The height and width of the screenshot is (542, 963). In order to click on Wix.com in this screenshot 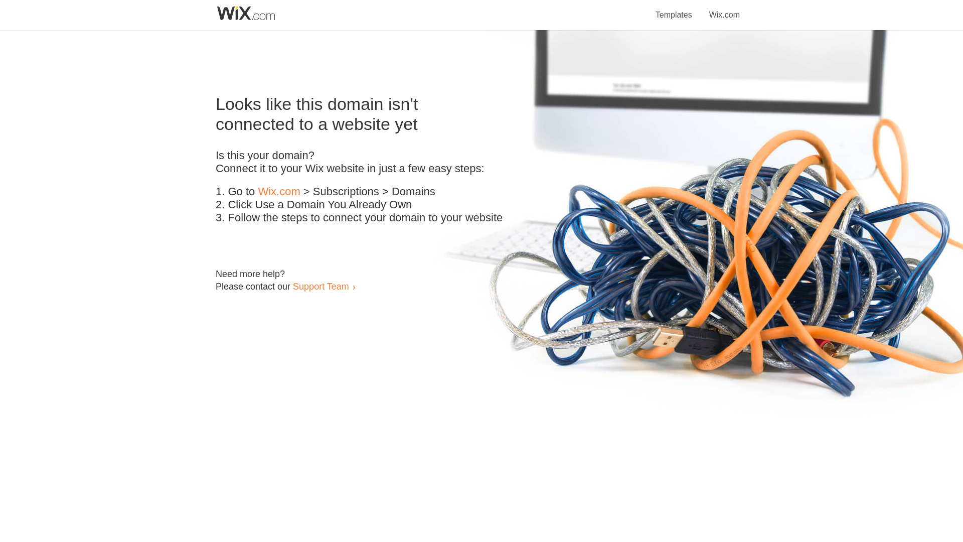, I will do `click(279, 192)`.